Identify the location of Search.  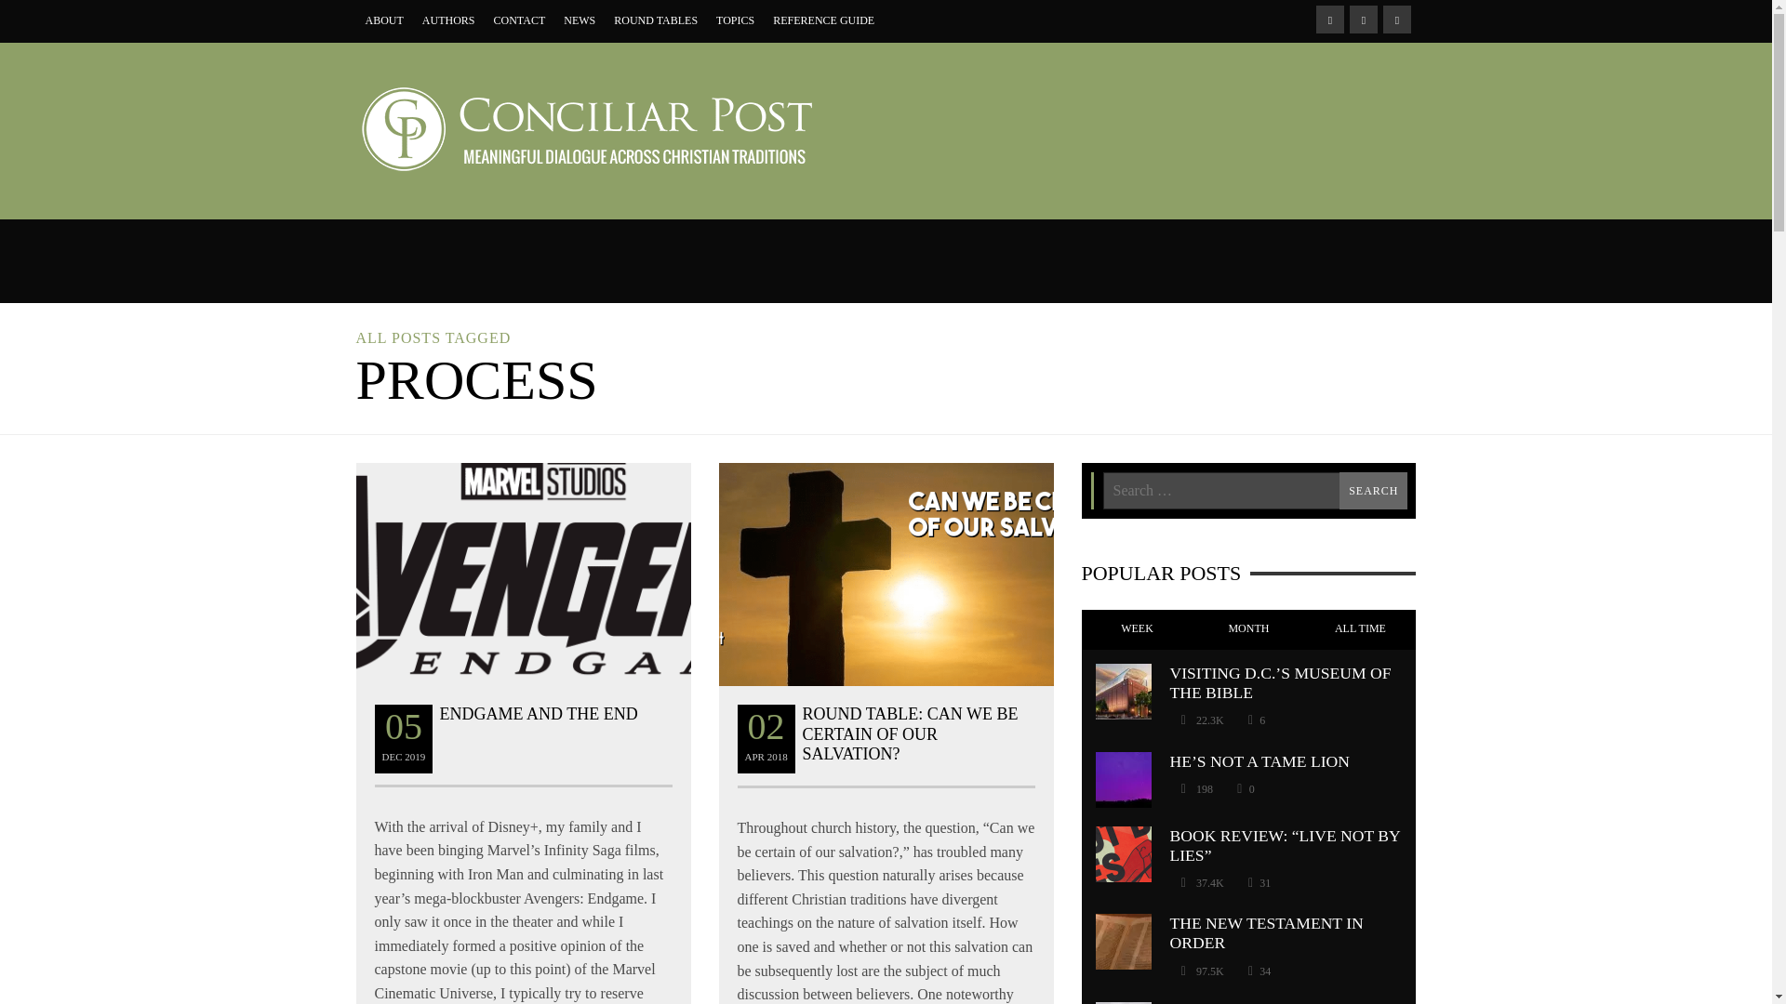
(1373, 490).